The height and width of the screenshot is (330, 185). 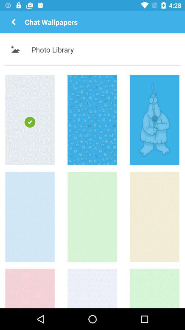 I want to click on select the second button in second row, so click(x=92, y=217).